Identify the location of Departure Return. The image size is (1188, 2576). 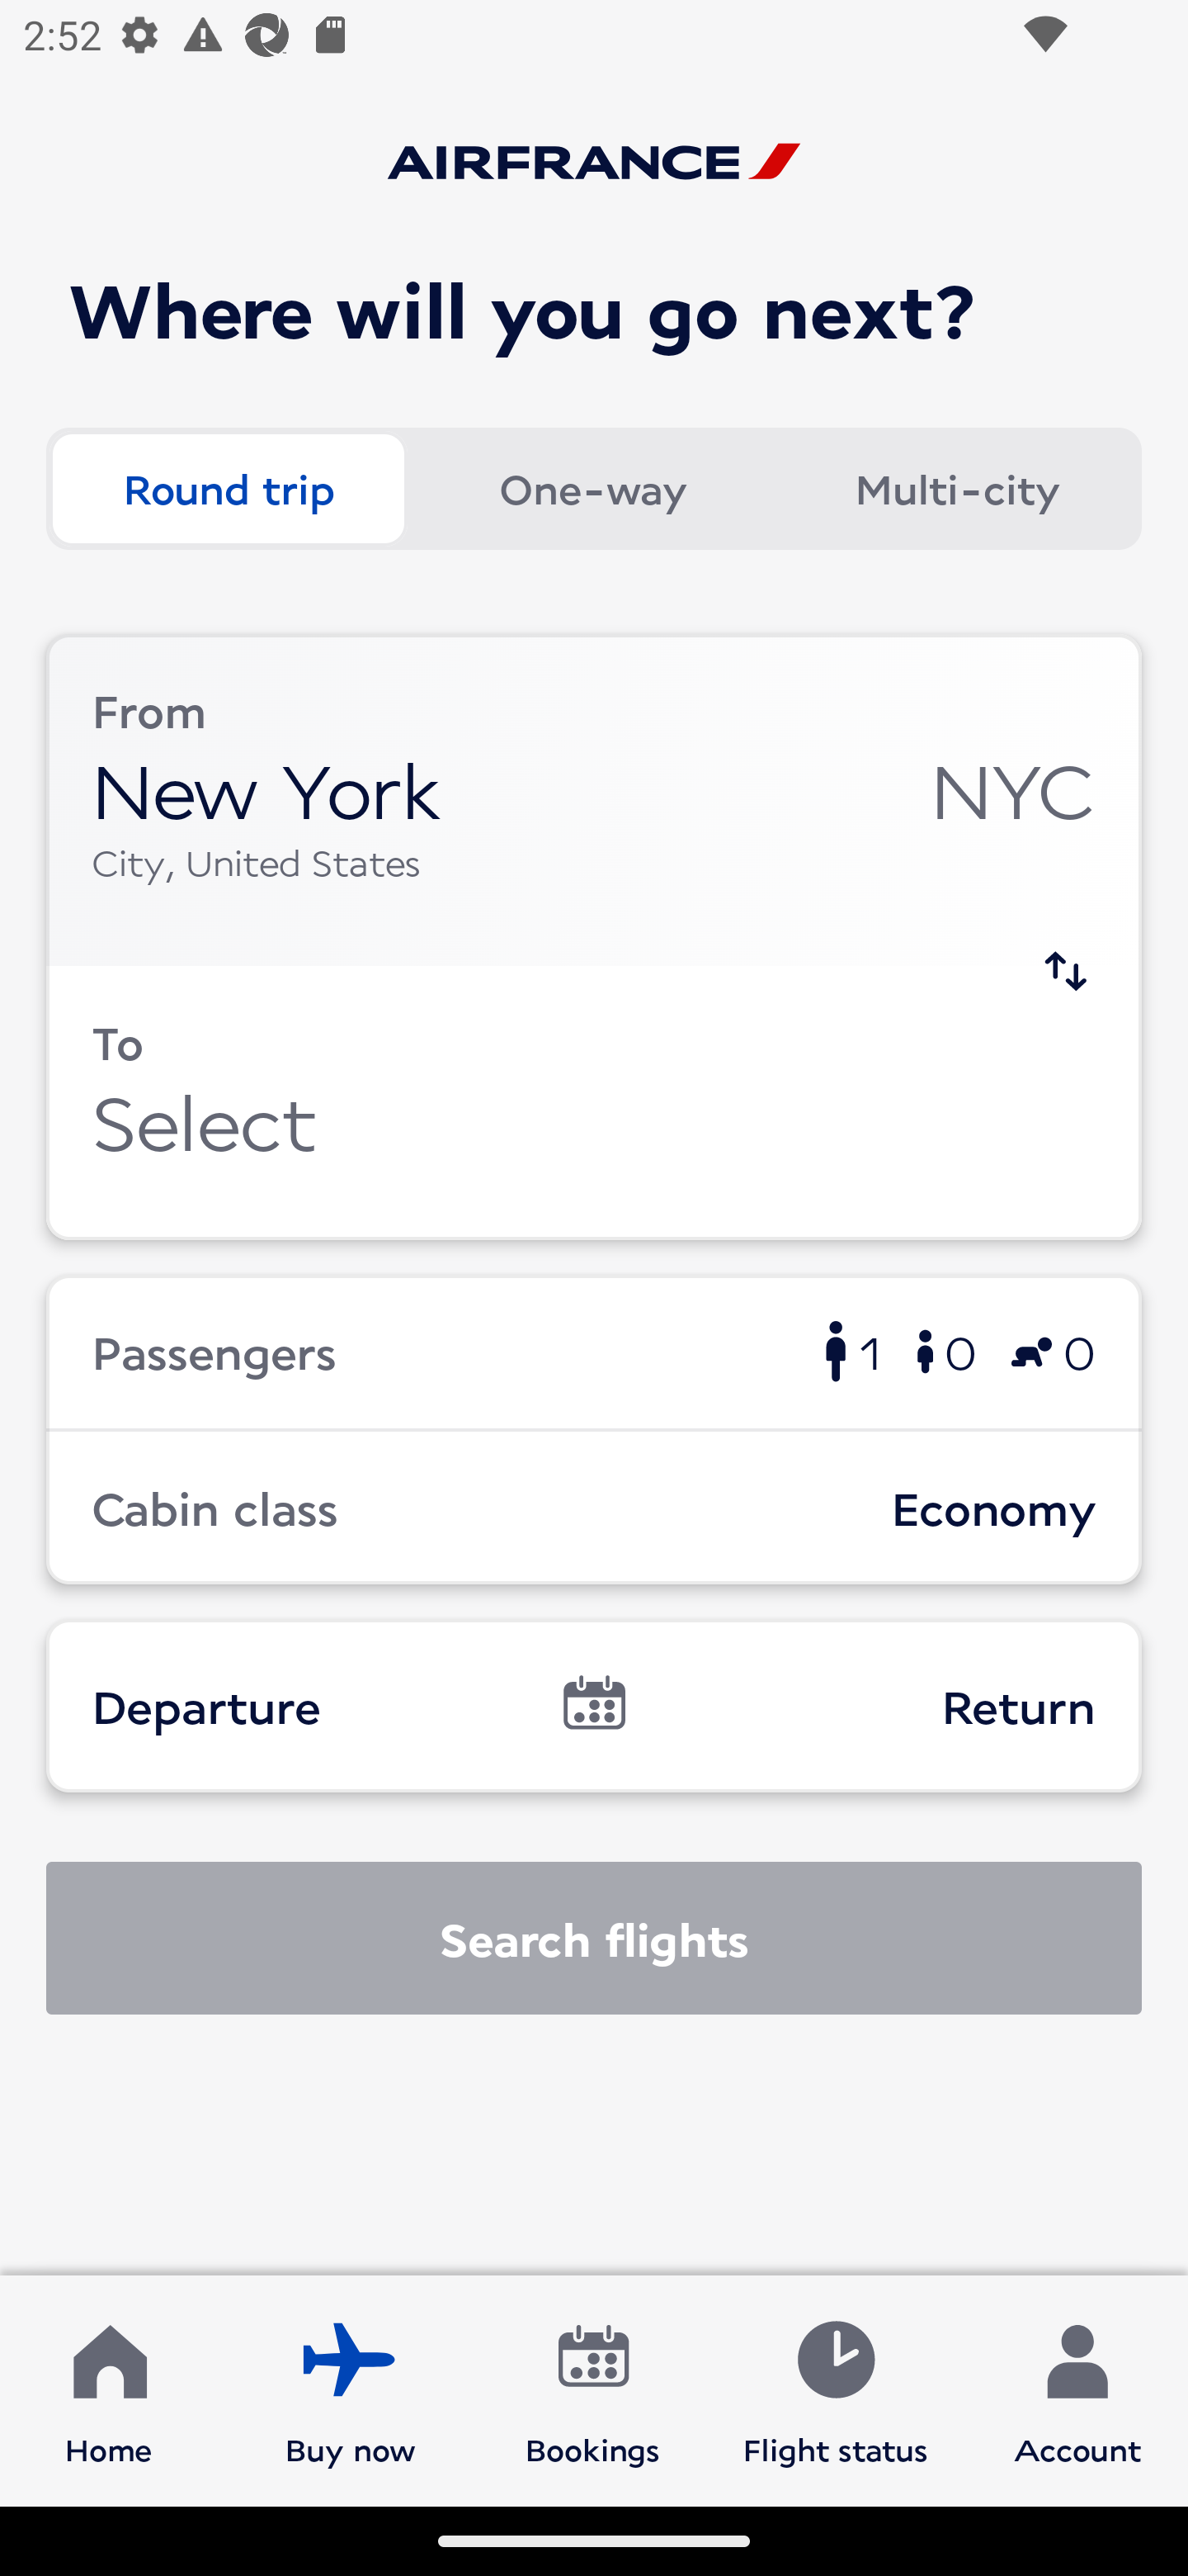
(594, 1706).